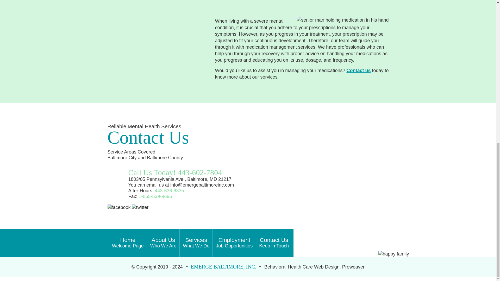 This screenshot has height=281, width=500. Describe the element at coordinates (234, 243) in the screenshot. I see `Contact us` at that location.